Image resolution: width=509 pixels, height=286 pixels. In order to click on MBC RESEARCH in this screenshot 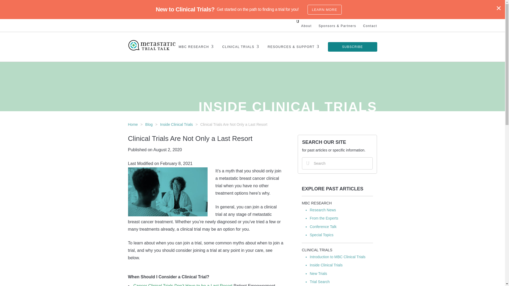, I will do `click(196, 53)`.